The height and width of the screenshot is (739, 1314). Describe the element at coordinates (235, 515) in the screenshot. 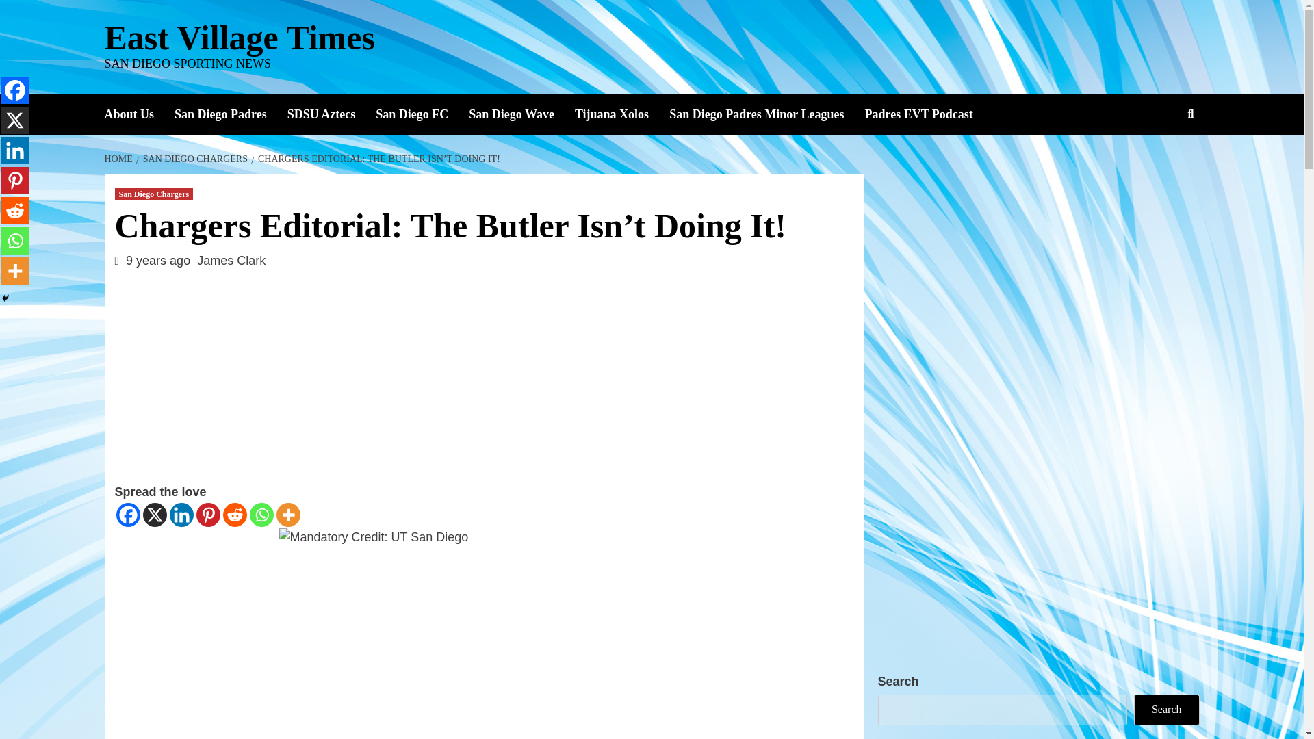

I see `Reddit` at that location.